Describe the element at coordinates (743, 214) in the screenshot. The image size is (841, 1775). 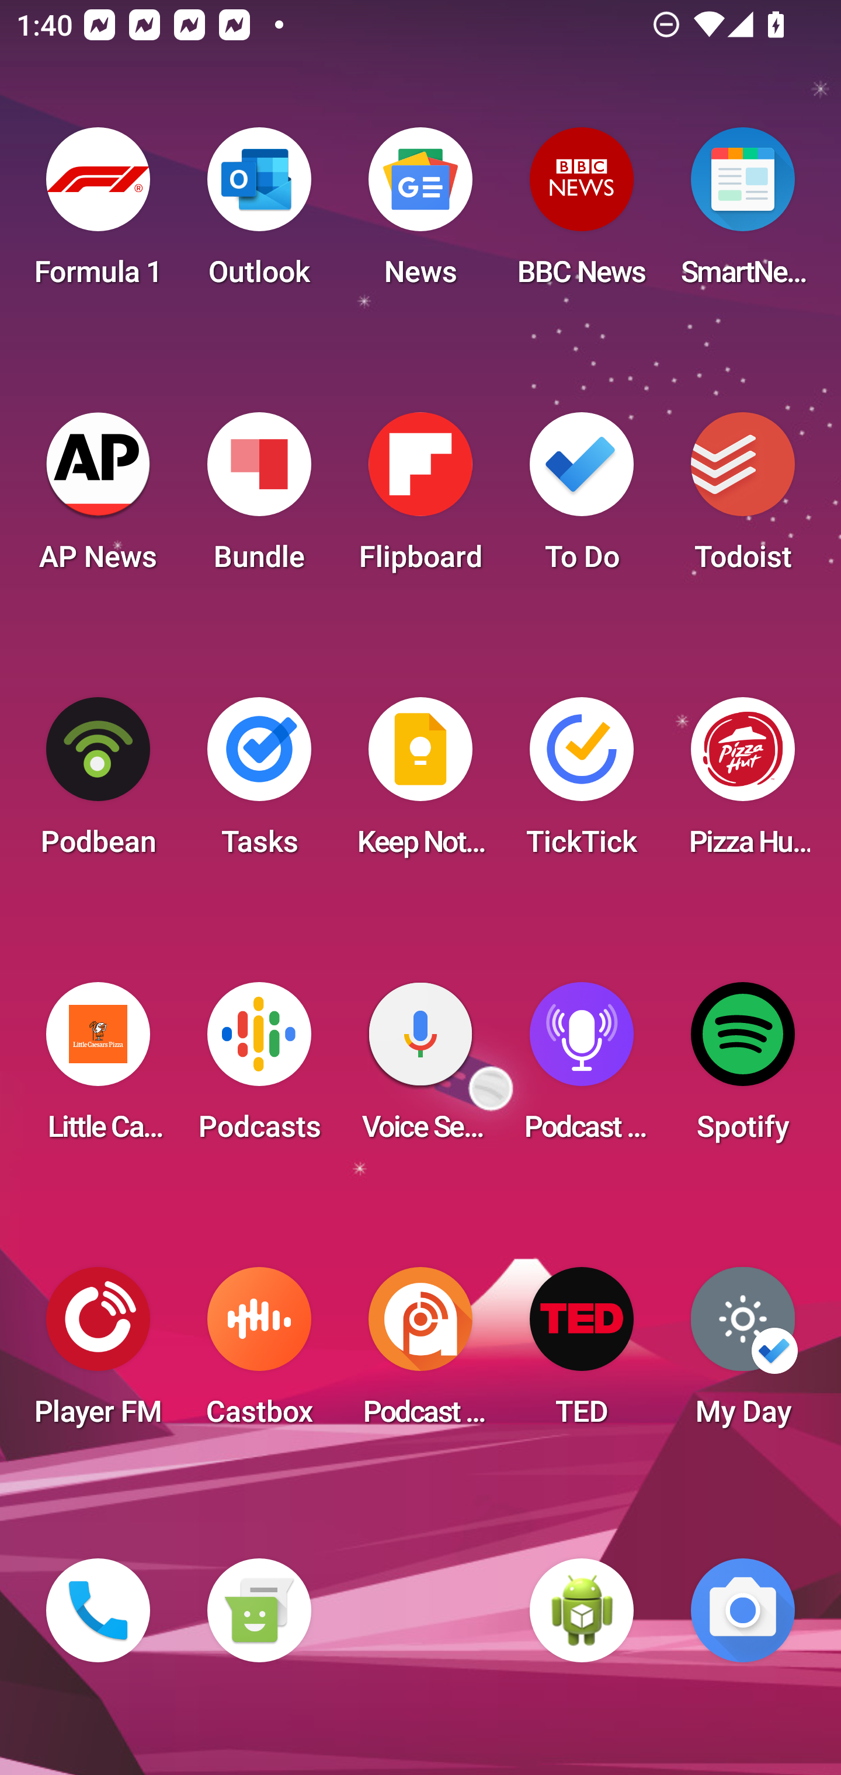
I see `SmartNews` at that location.